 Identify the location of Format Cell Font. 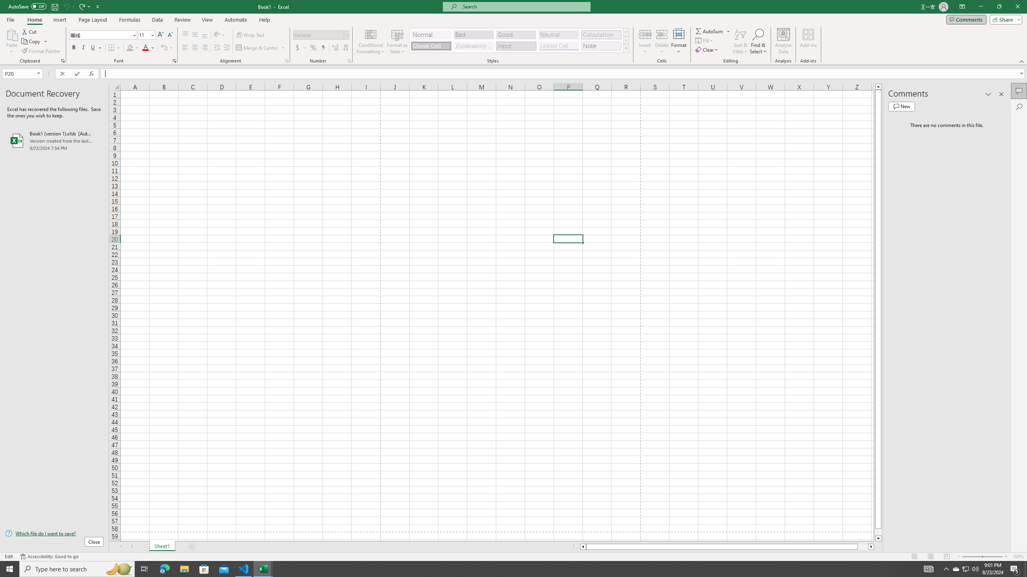
(174, 61).